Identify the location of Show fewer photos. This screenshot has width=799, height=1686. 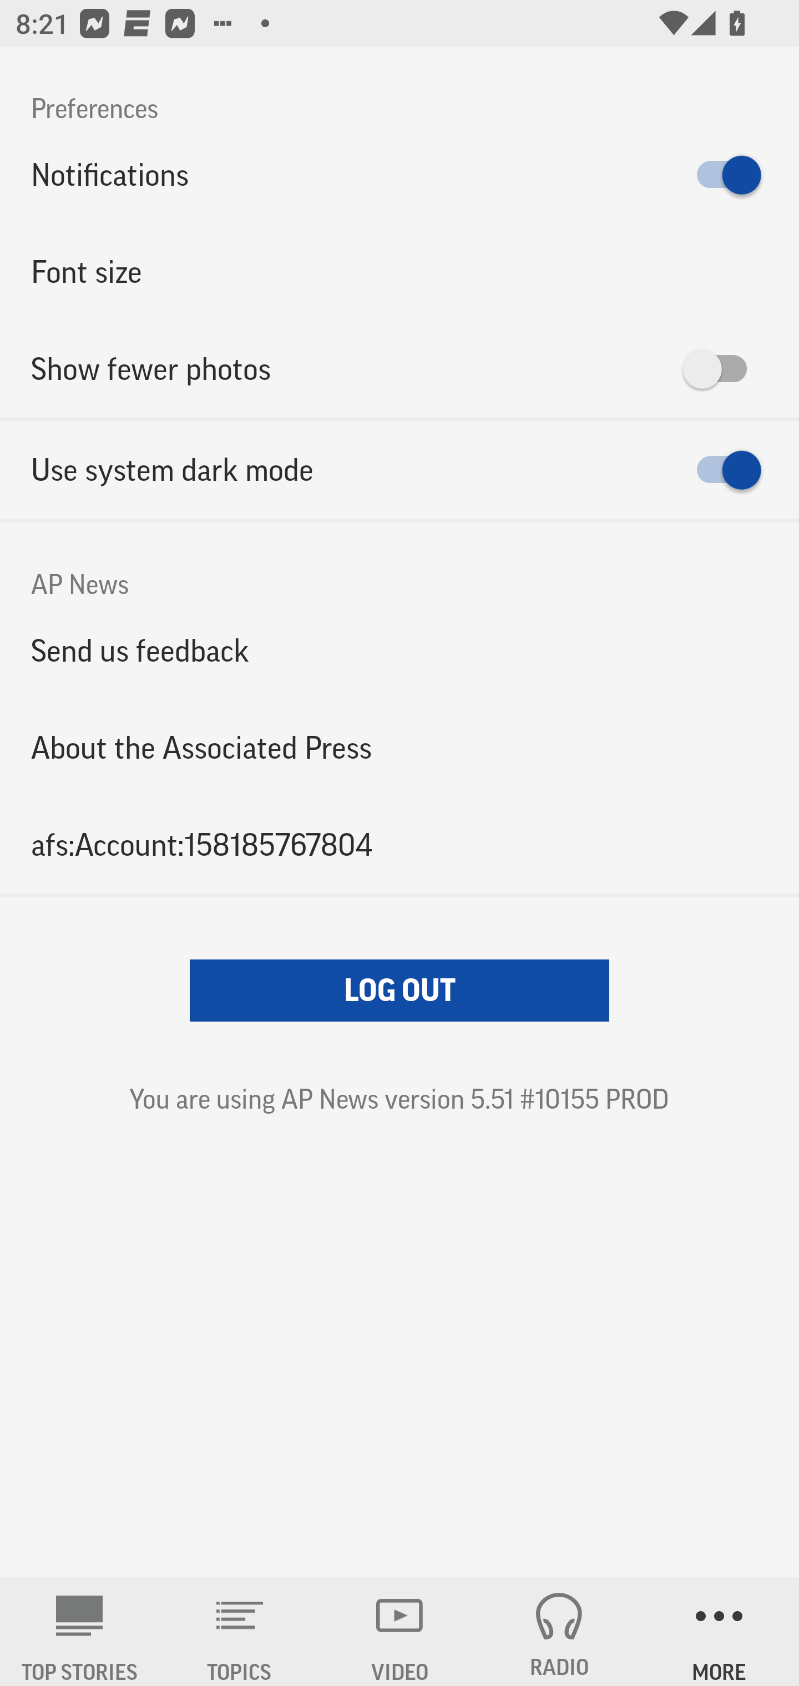
(399, 369).